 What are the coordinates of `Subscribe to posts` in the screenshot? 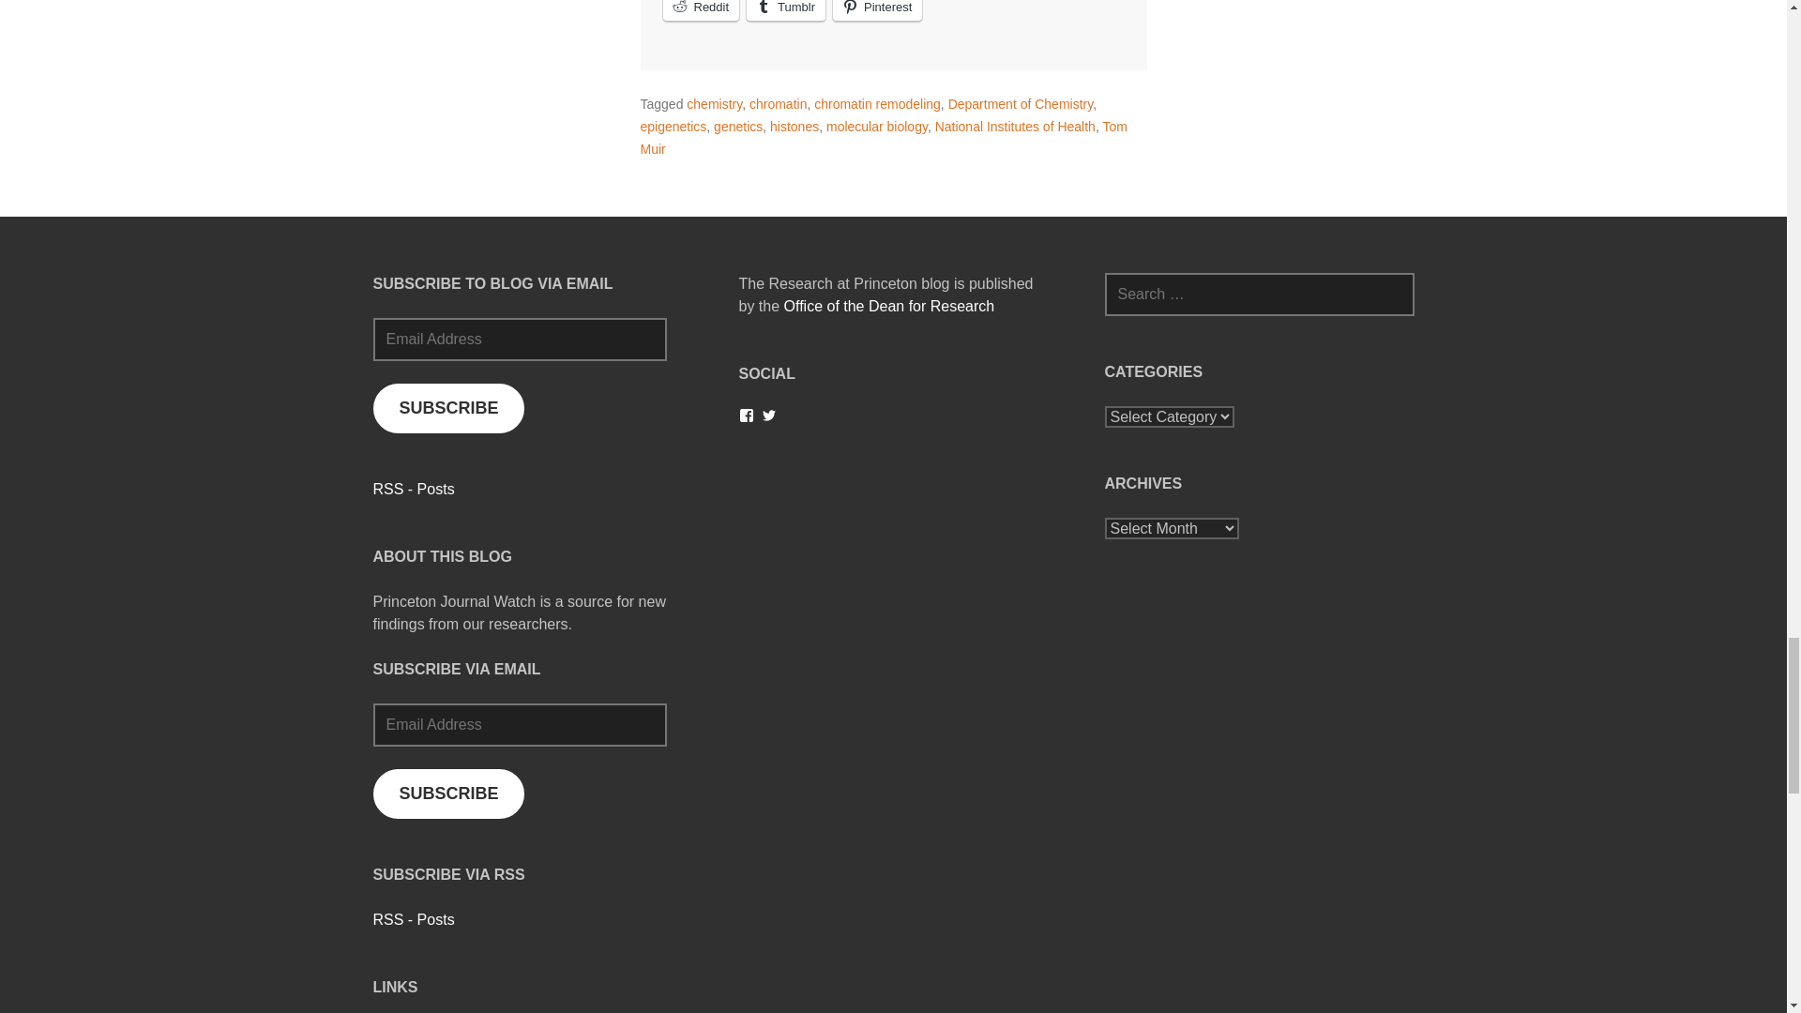 It's located at (414, 919).